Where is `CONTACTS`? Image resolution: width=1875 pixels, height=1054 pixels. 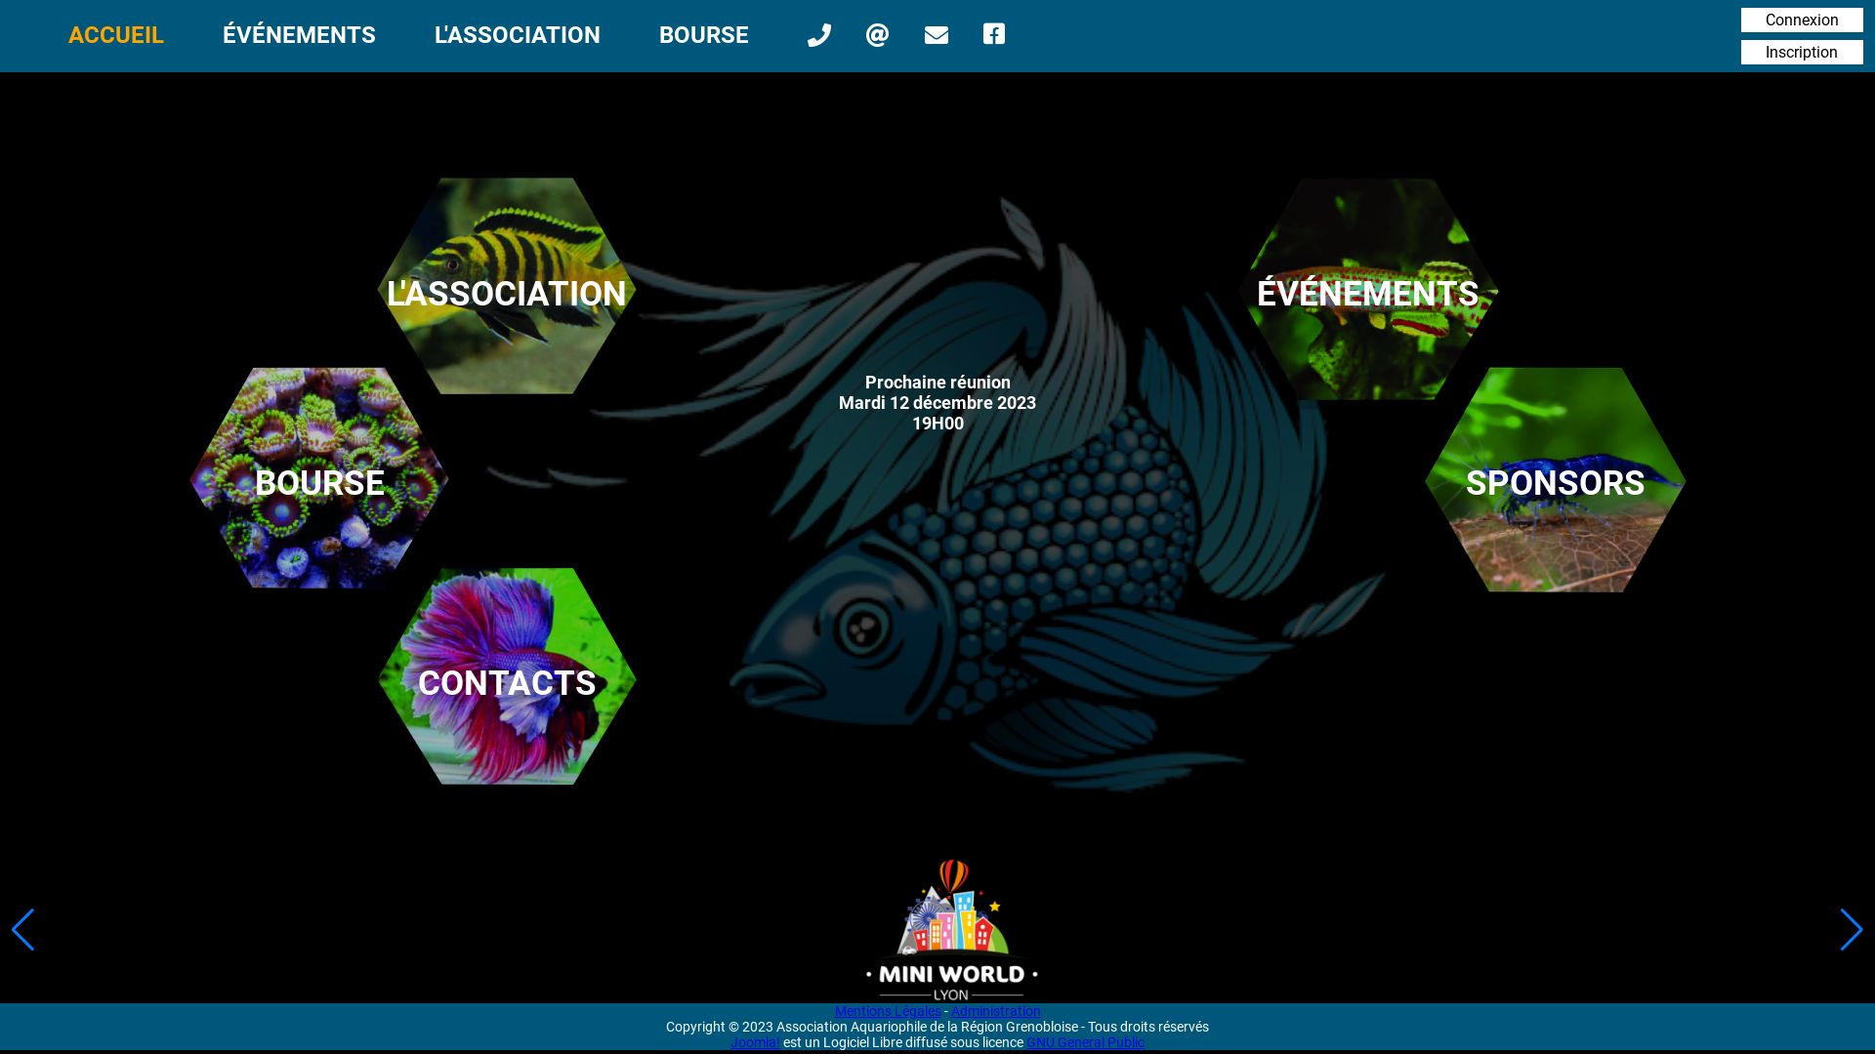
CONTACTS is located at coordinates (507, 684).